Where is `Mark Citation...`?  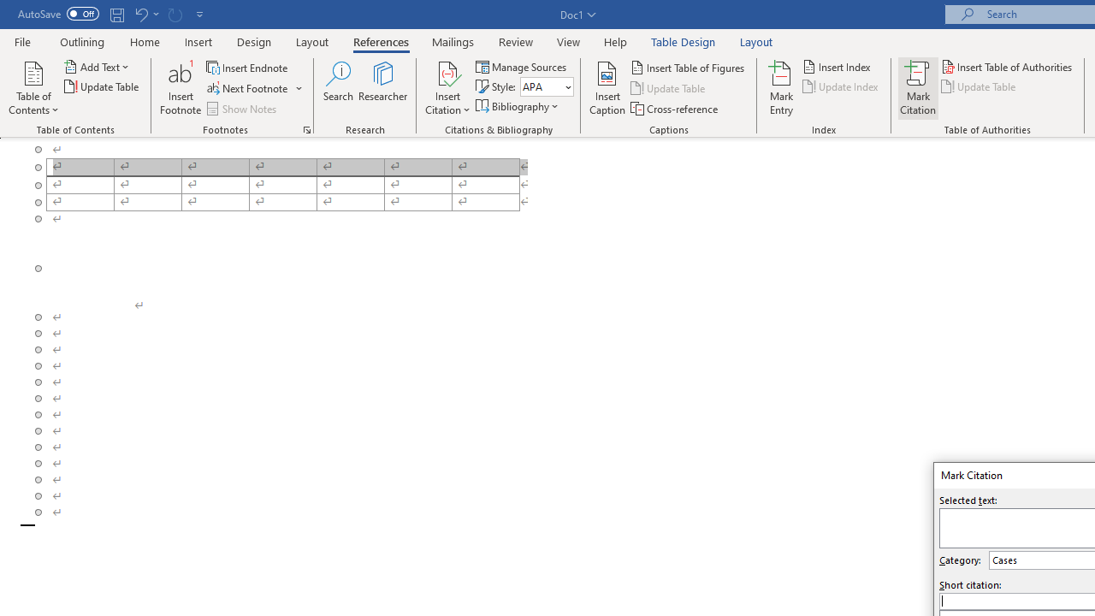 Mark Citation... is located at coordinates (917, 87).